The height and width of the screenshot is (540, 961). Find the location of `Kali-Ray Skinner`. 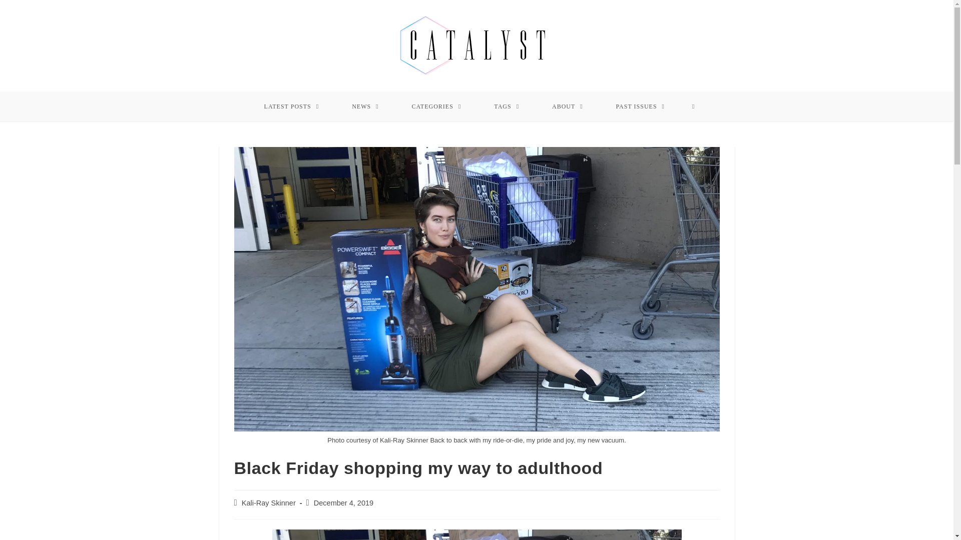

Kali-Ray Skinner is located at coordinates (269, 503).